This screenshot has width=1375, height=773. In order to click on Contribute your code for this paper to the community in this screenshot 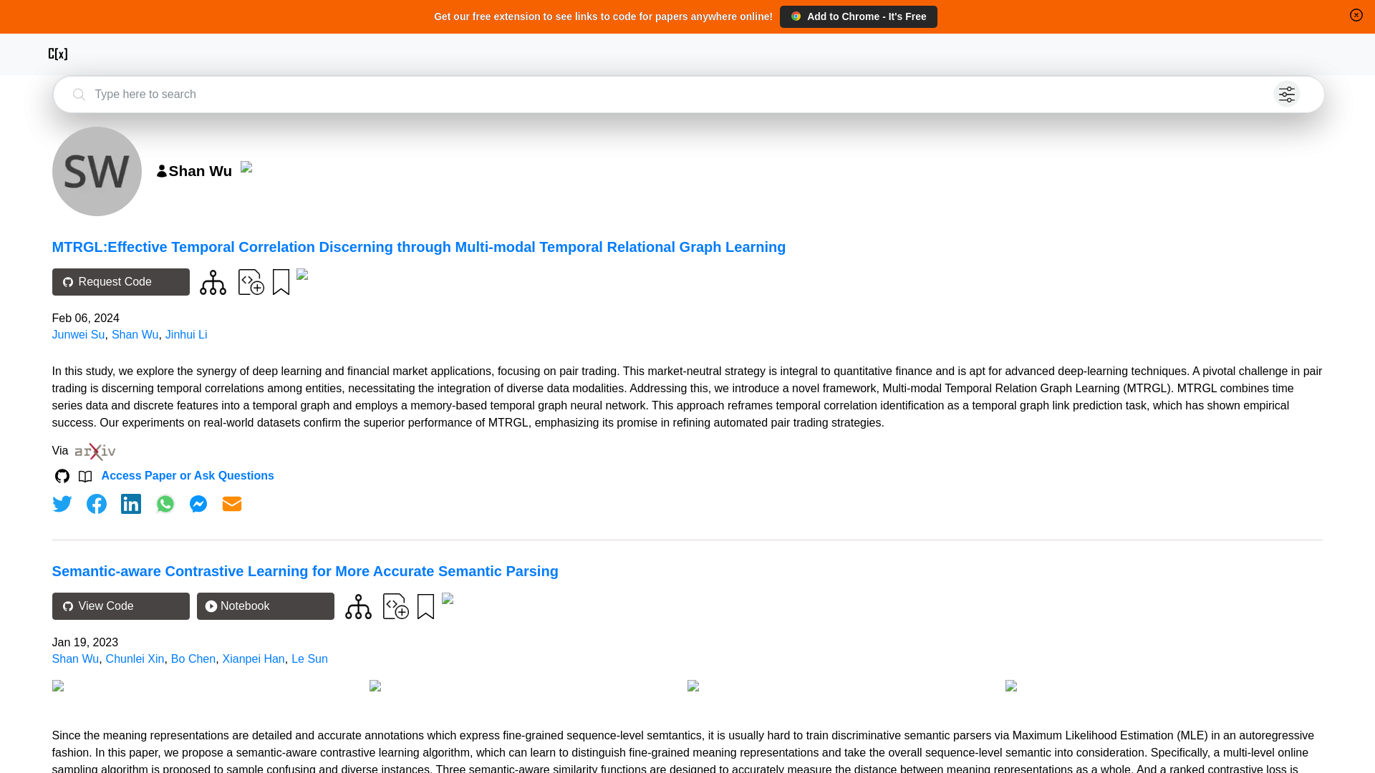, I will do `click(251, 281)`.